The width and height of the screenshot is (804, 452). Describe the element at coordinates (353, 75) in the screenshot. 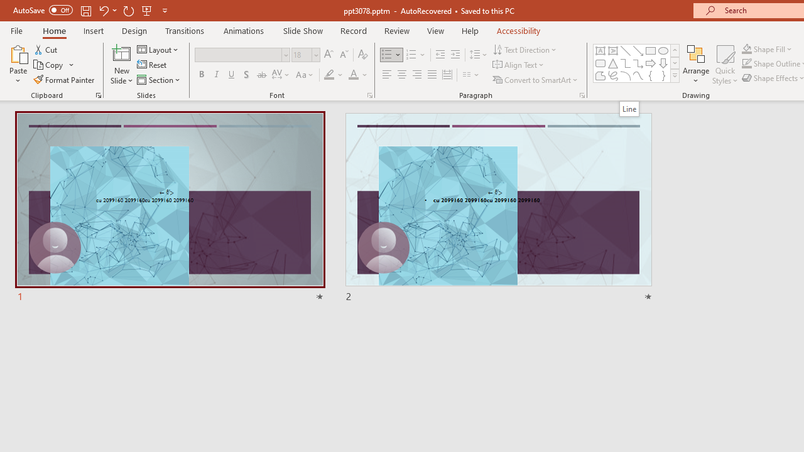

I see `Font Color Red` at that location.